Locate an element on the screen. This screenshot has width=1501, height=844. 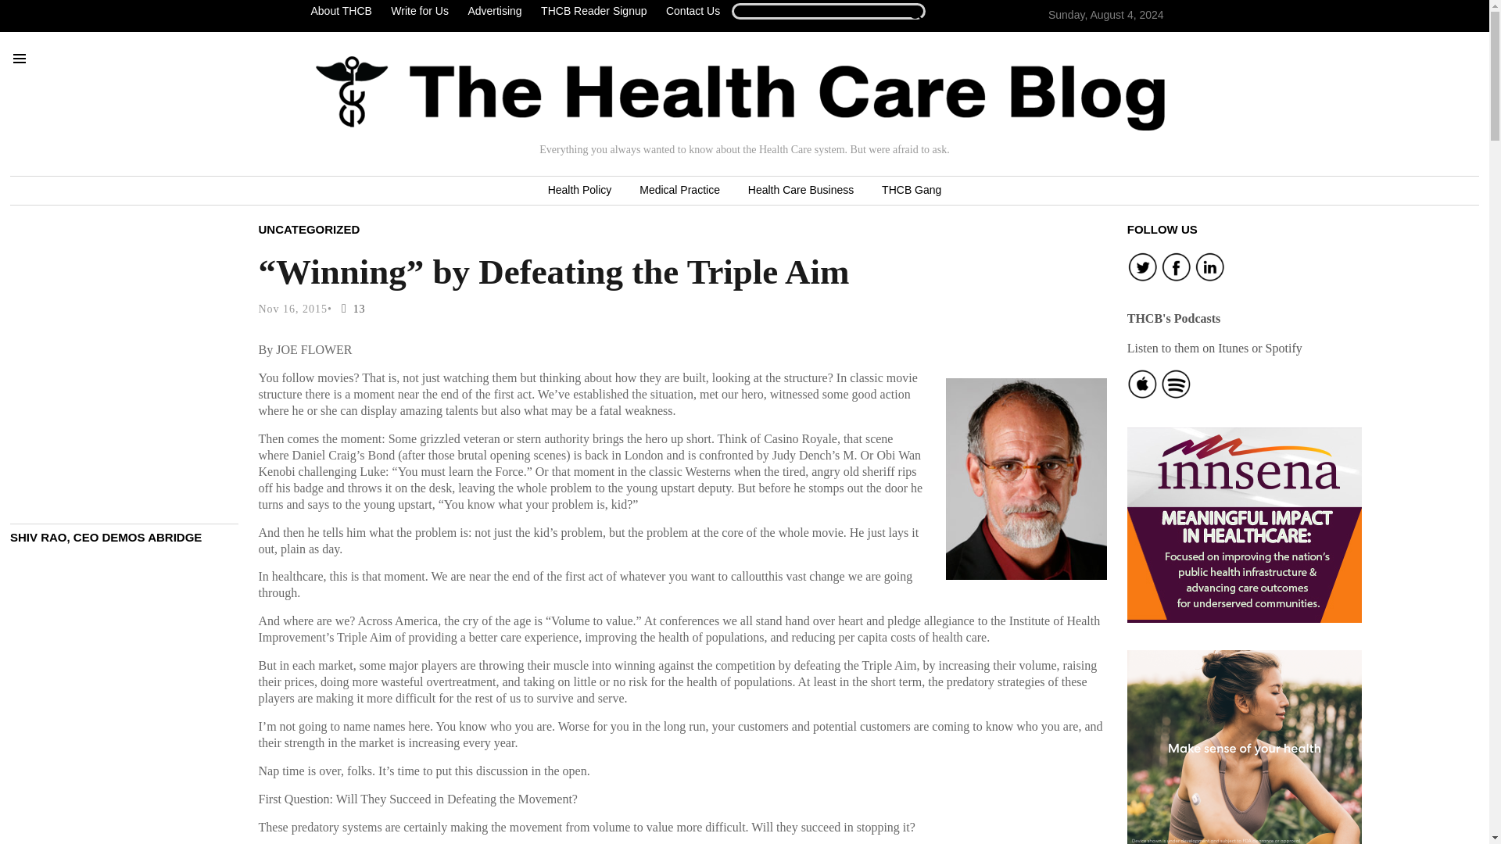
Medical Practice is located at coordinates (679, 191).